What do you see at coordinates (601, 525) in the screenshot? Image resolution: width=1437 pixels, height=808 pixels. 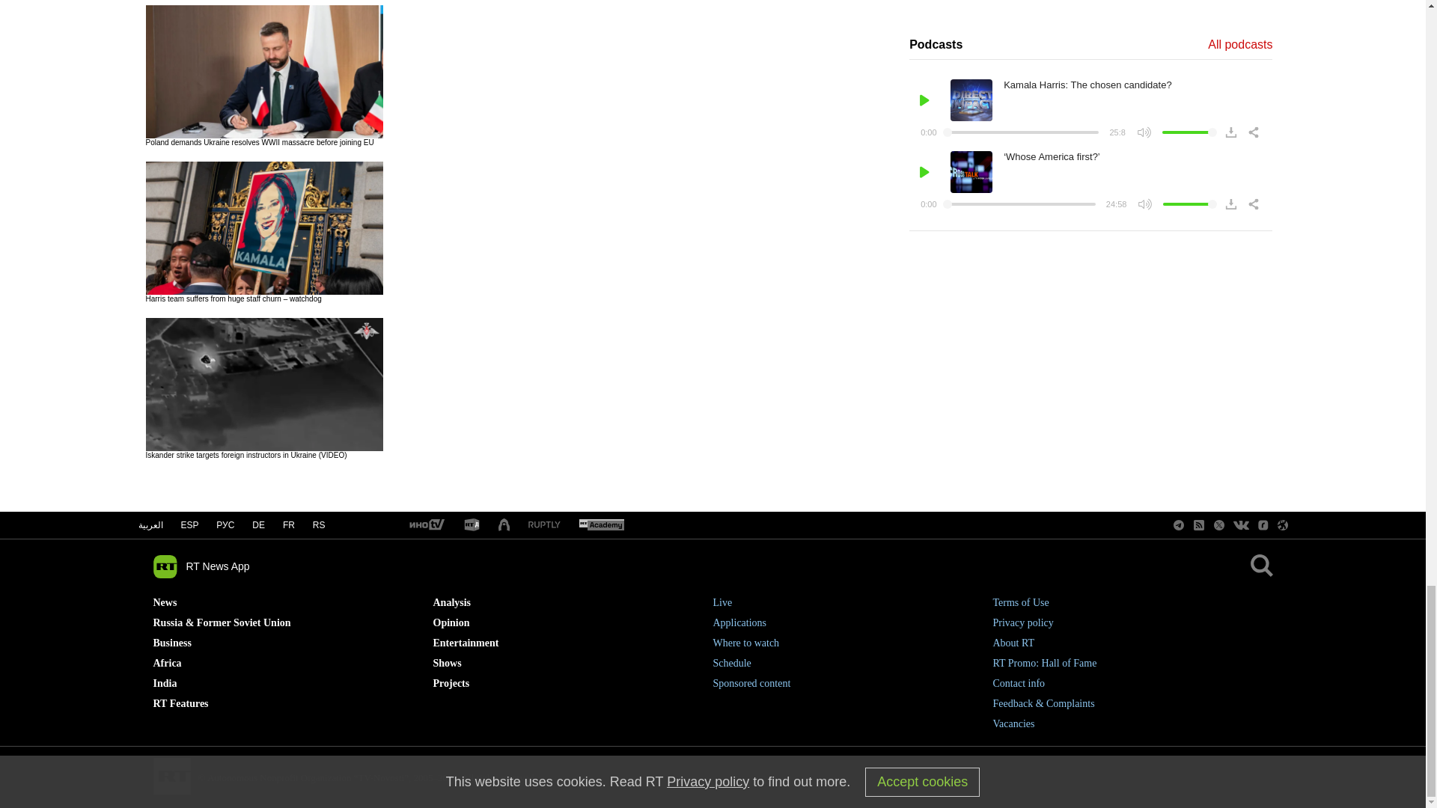 I see `RT ` at bounding box center [601, 525].